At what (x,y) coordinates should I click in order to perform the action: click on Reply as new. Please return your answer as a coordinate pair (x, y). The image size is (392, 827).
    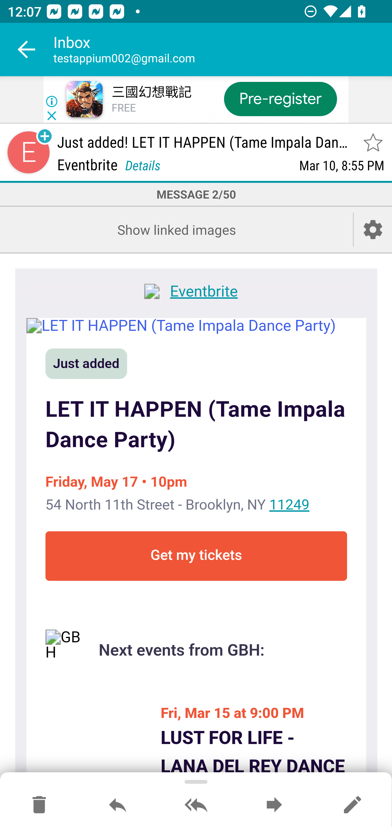
    Looking at the image, I should click on (352, 805).